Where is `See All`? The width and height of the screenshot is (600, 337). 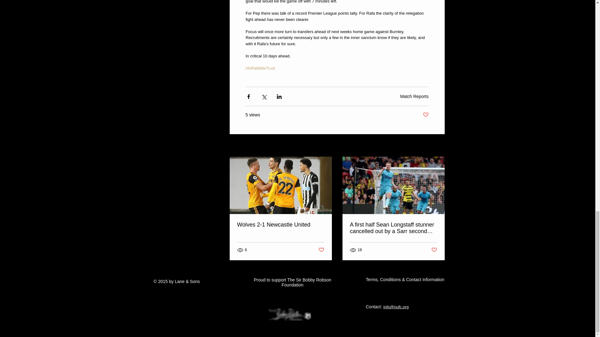
See All is located at coordinates (437, 145).